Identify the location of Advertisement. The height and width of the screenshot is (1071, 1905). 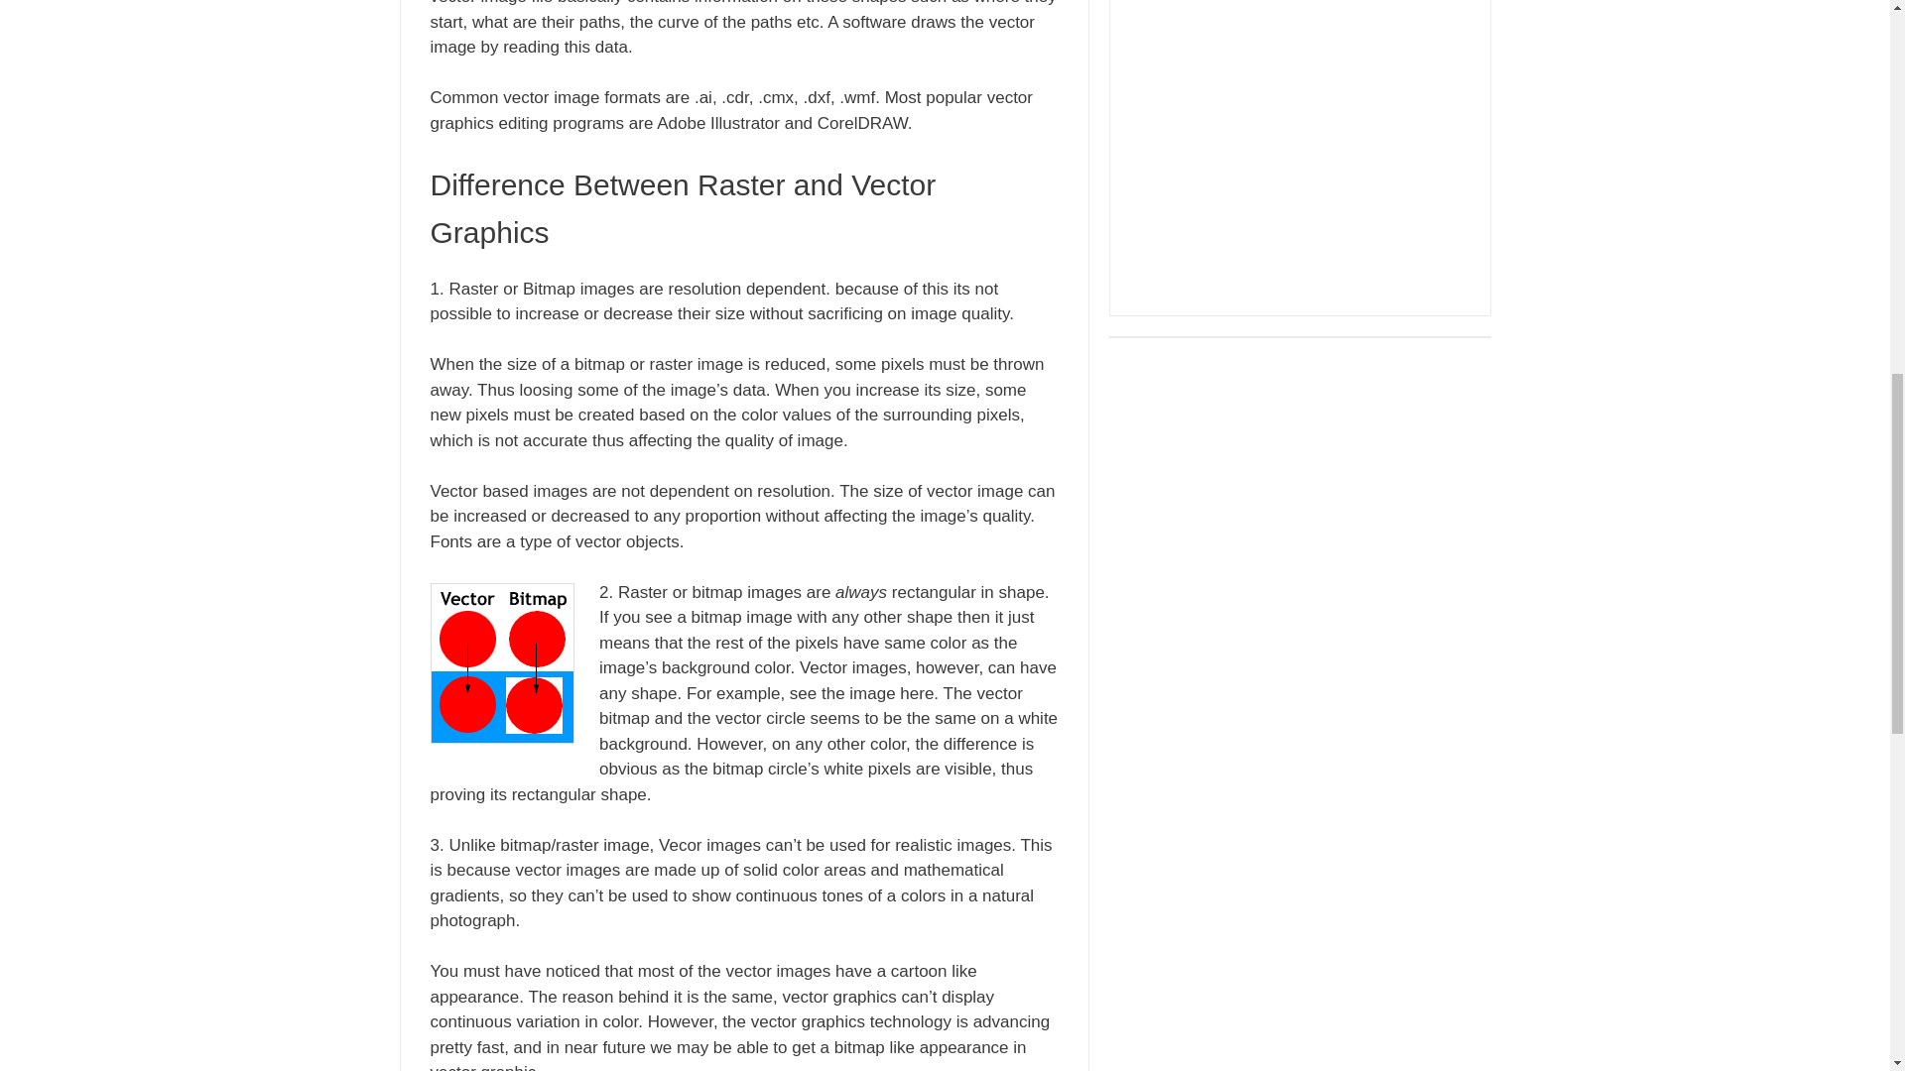
(1299, 157).